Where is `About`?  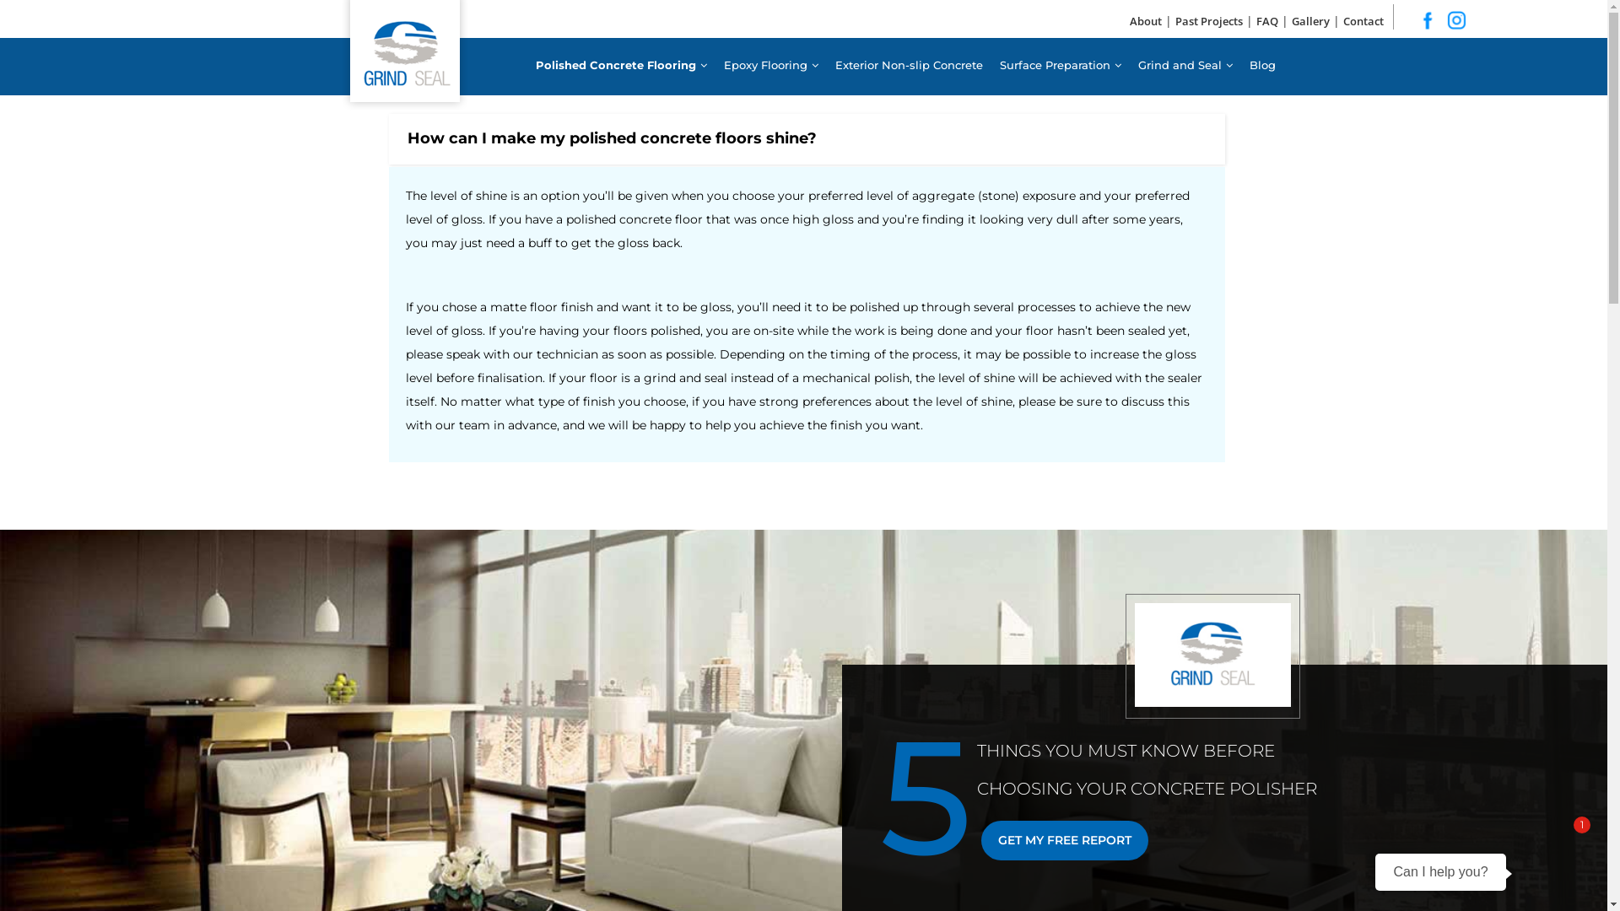
About is located at coordinates (1146, 21).